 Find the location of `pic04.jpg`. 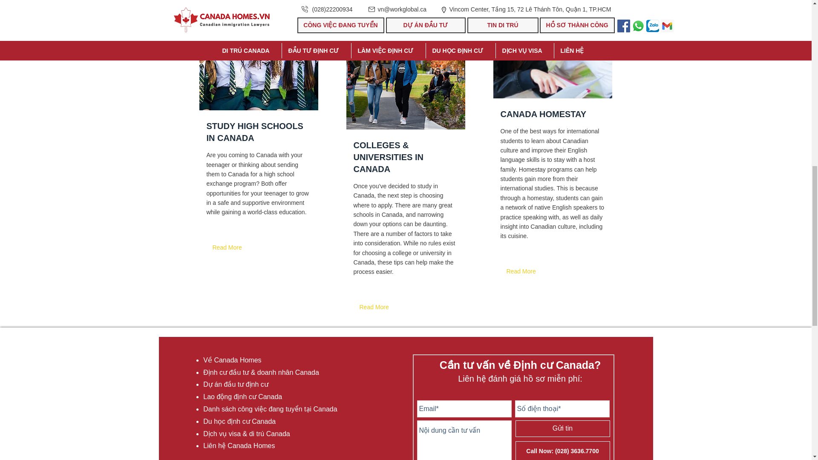

pic04.jpg is located at coordinates (552, 49).